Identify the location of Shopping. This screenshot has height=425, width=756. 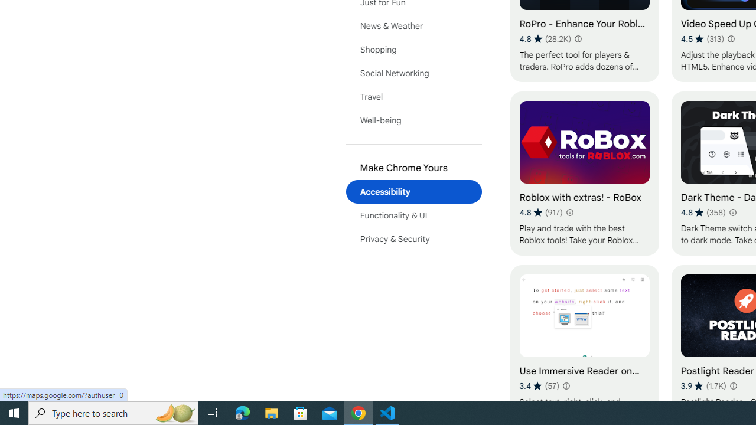
(413, 50).